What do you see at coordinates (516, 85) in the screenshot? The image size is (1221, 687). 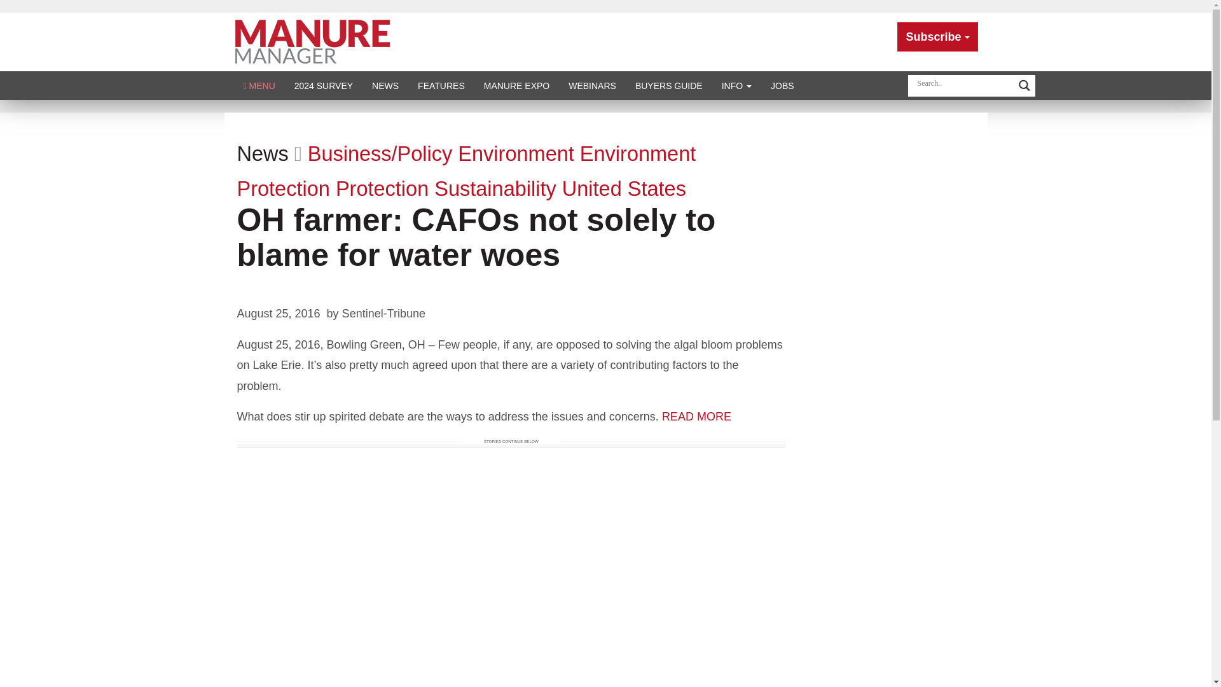 I see `MANURE EXPO` at bounding box center [516, 85].